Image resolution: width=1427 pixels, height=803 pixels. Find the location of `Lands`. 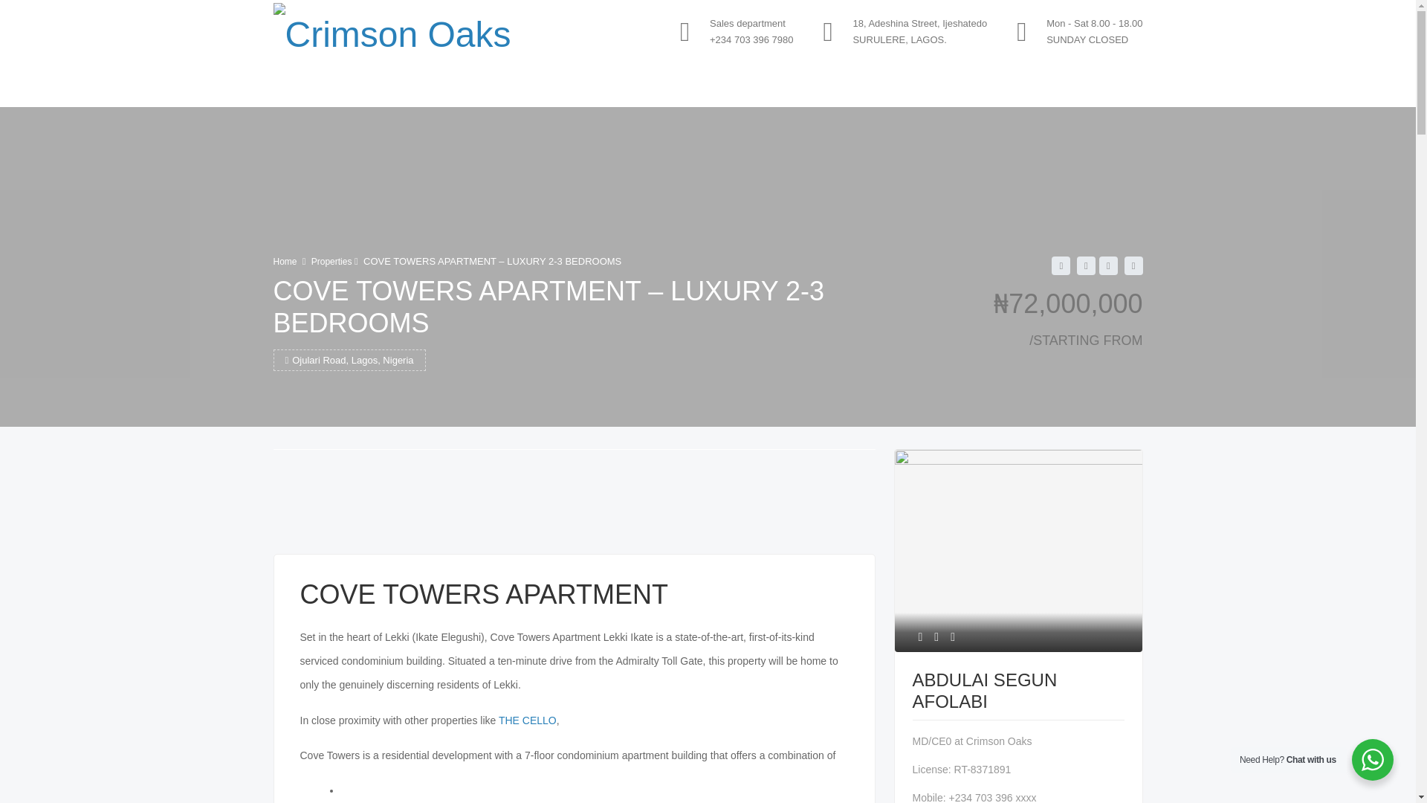

Lands is located at coordinates (496, 86).